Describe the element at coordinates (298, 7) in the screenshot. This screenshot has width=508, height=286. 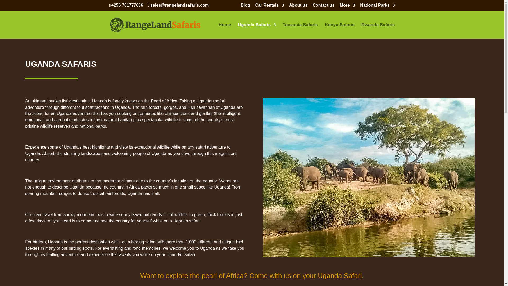
I see `About us` at that location.